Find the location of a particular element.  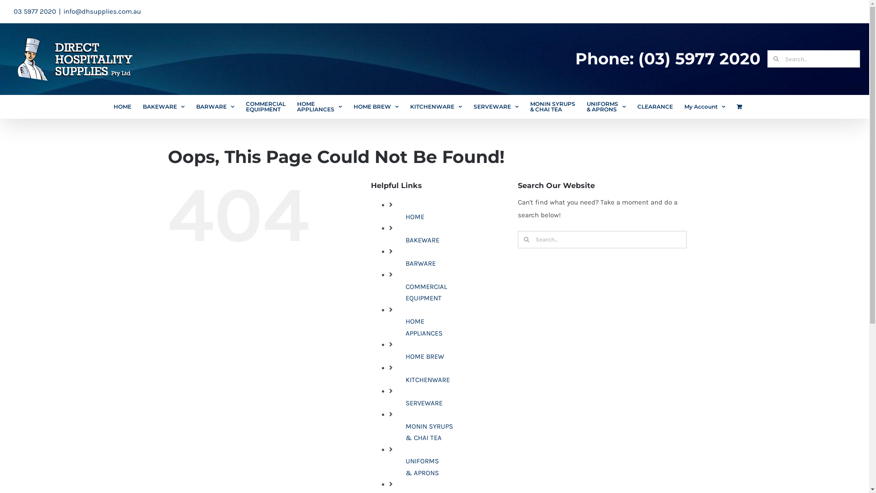

SERVEWARE is located at coordinates (423, 403).